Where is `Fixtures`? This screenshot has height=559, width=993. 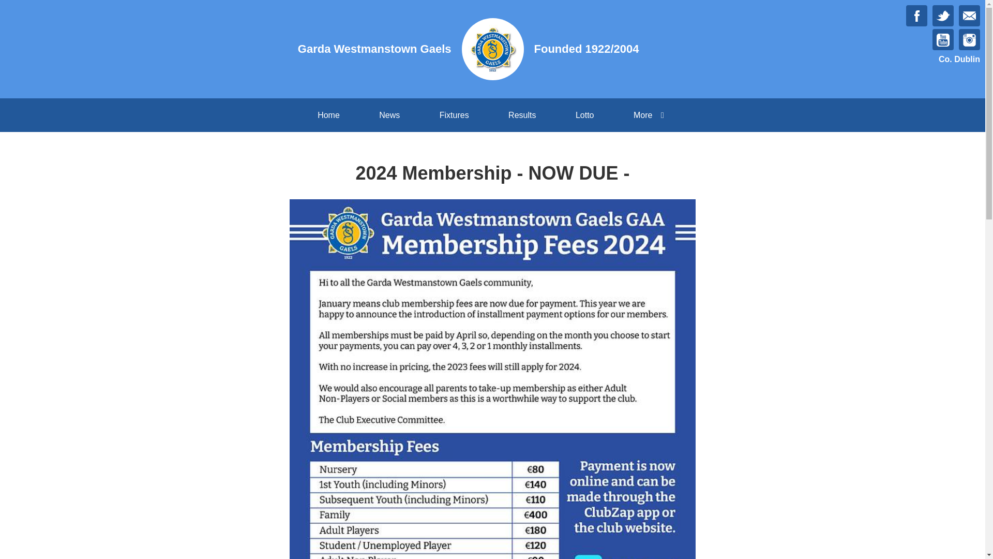
Fixtures is located at coordinates (454, 115).